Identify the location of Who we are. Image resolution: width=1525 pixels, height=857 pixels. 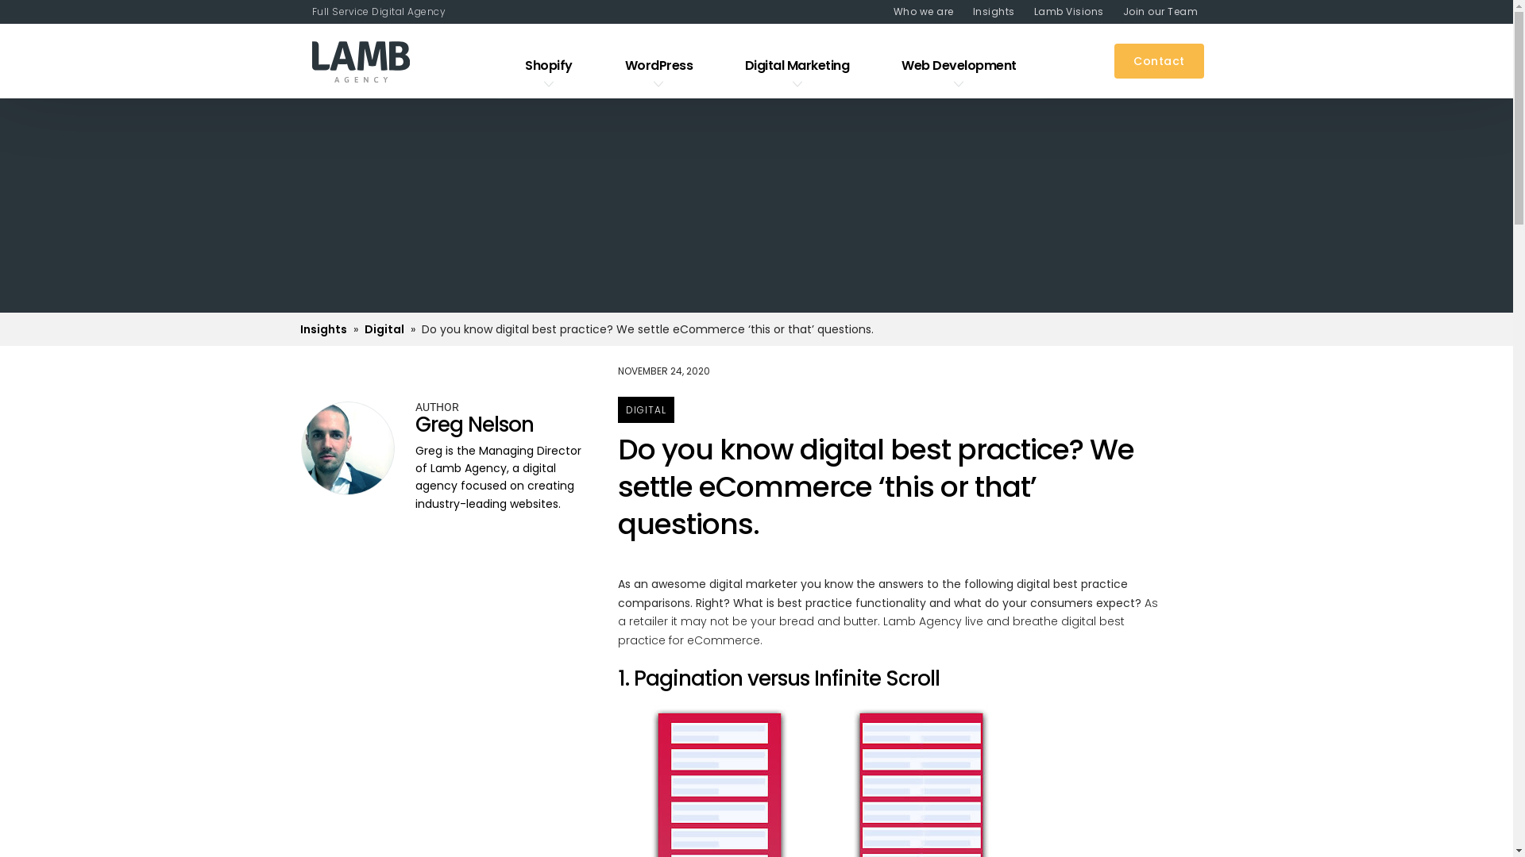
(916, 11).